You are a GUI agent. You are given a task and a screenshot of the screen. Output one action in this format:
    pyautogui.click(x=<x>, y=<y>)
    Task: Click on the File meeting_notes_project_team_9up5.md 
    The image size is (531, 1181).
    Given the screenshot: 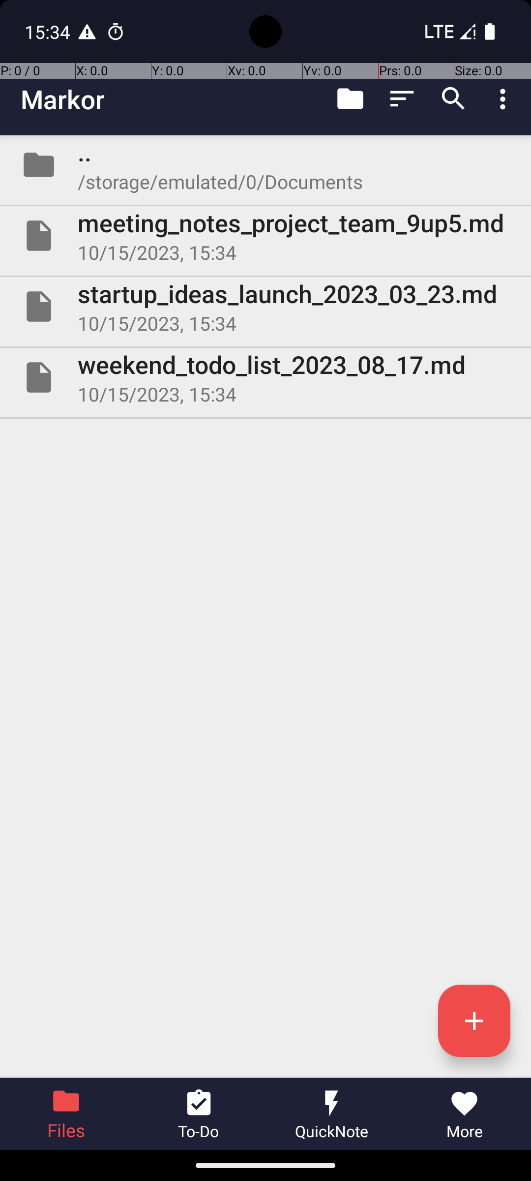 What is the action you would take?
    pyautogui.click(x=265, y=236)
    